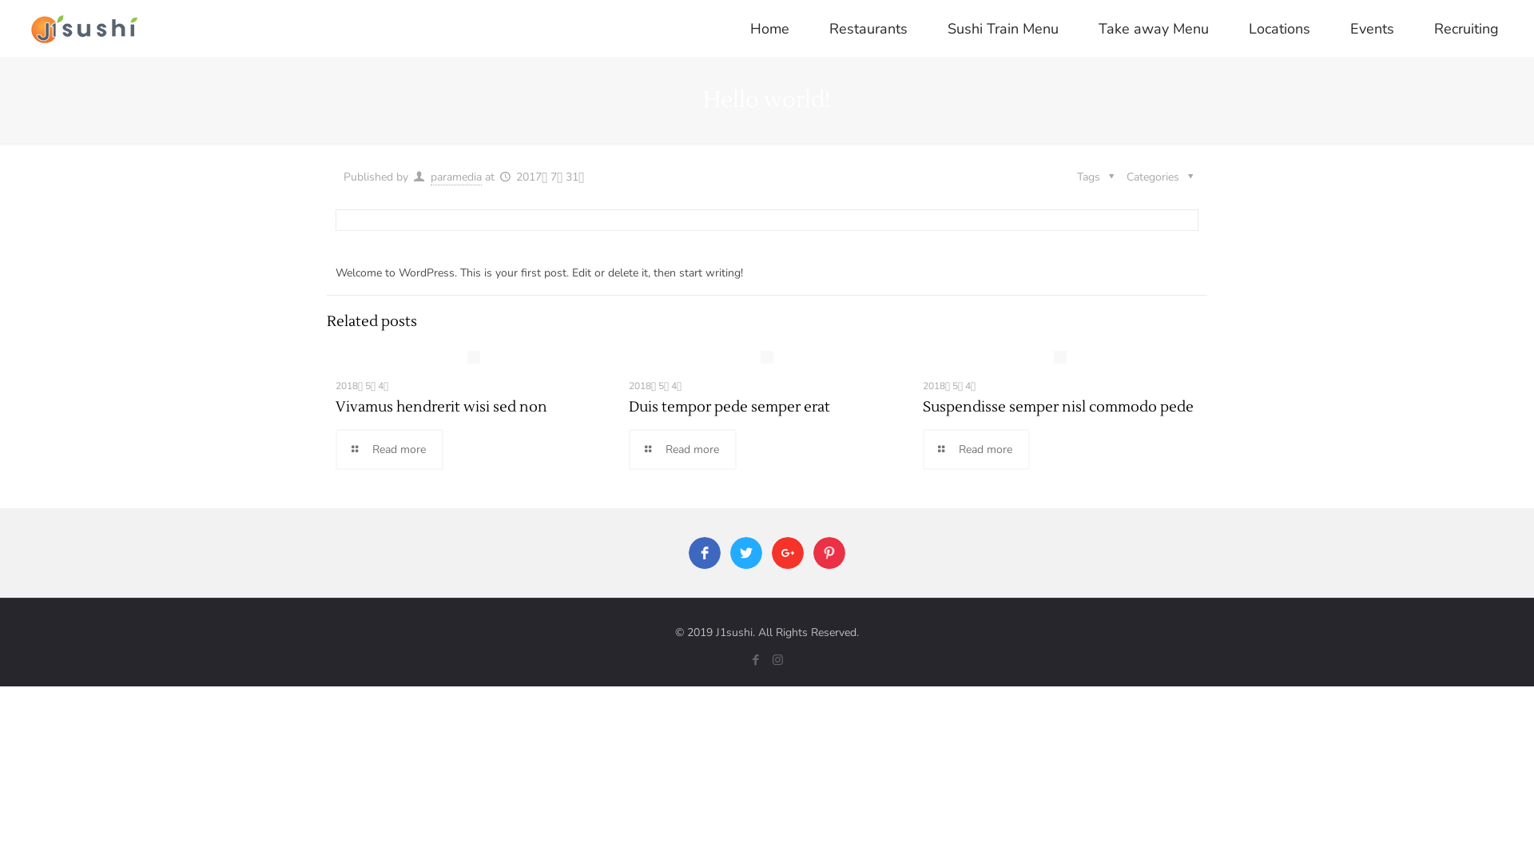  I want to click on Read more, so click(390, 449).